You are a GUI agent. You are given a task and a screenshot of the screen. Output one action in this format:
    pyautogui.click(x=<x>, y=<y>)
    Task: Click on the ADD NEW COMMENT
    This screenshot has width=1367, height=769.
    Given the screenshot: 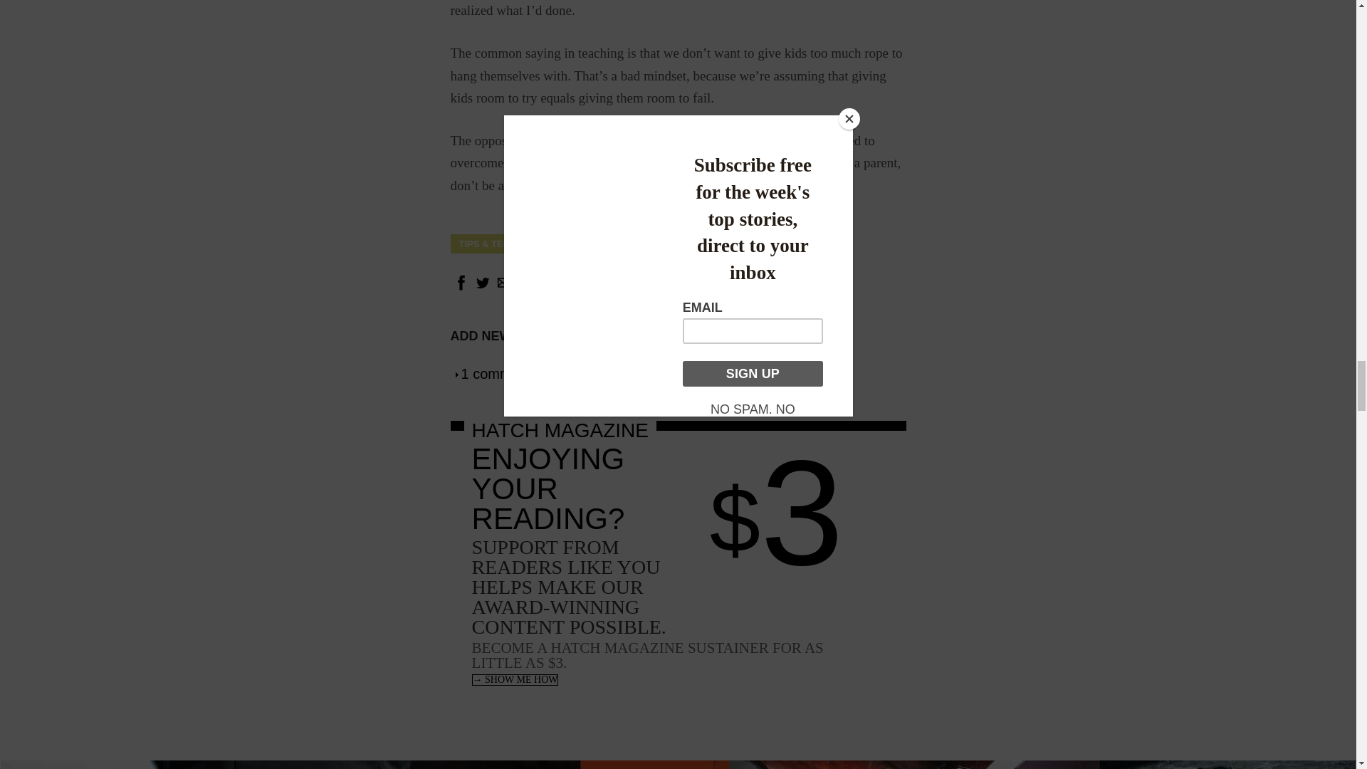 What is the action you would take?
    pyautogui.click(x=615, y=244)
    